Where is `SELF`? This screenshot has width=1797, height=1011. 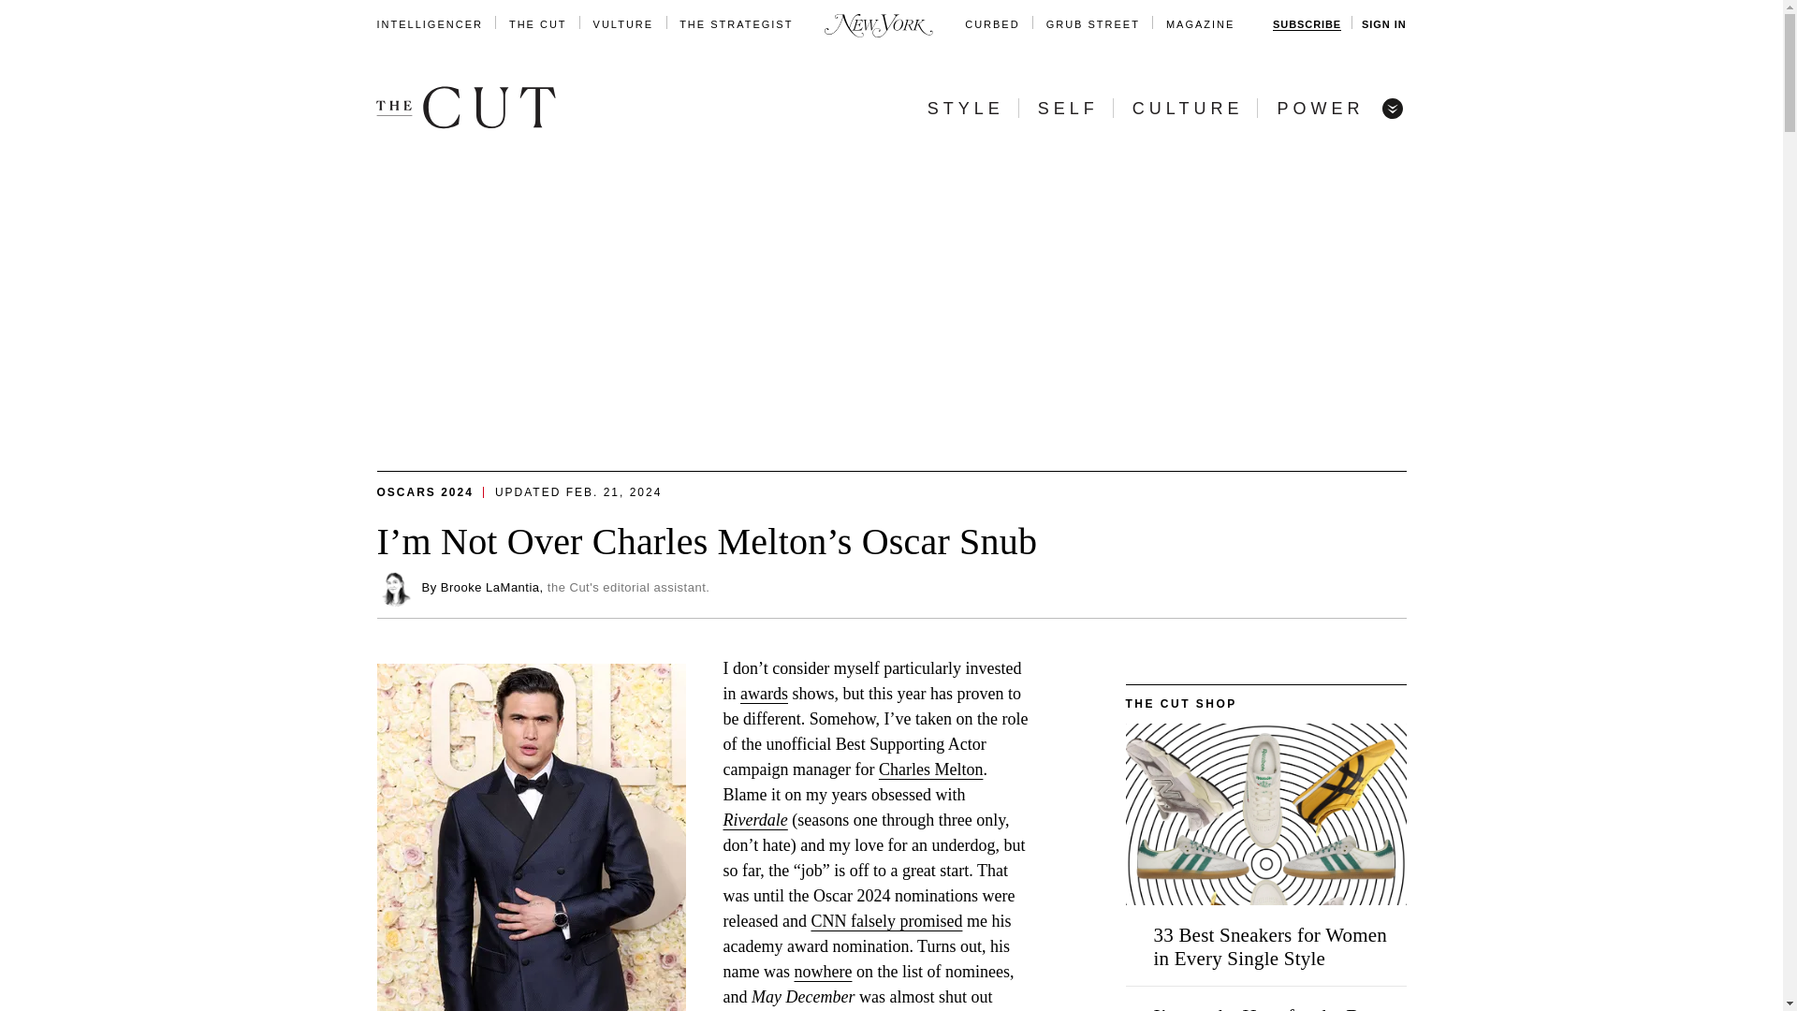 SELF is located at coordinates (1068, 109).